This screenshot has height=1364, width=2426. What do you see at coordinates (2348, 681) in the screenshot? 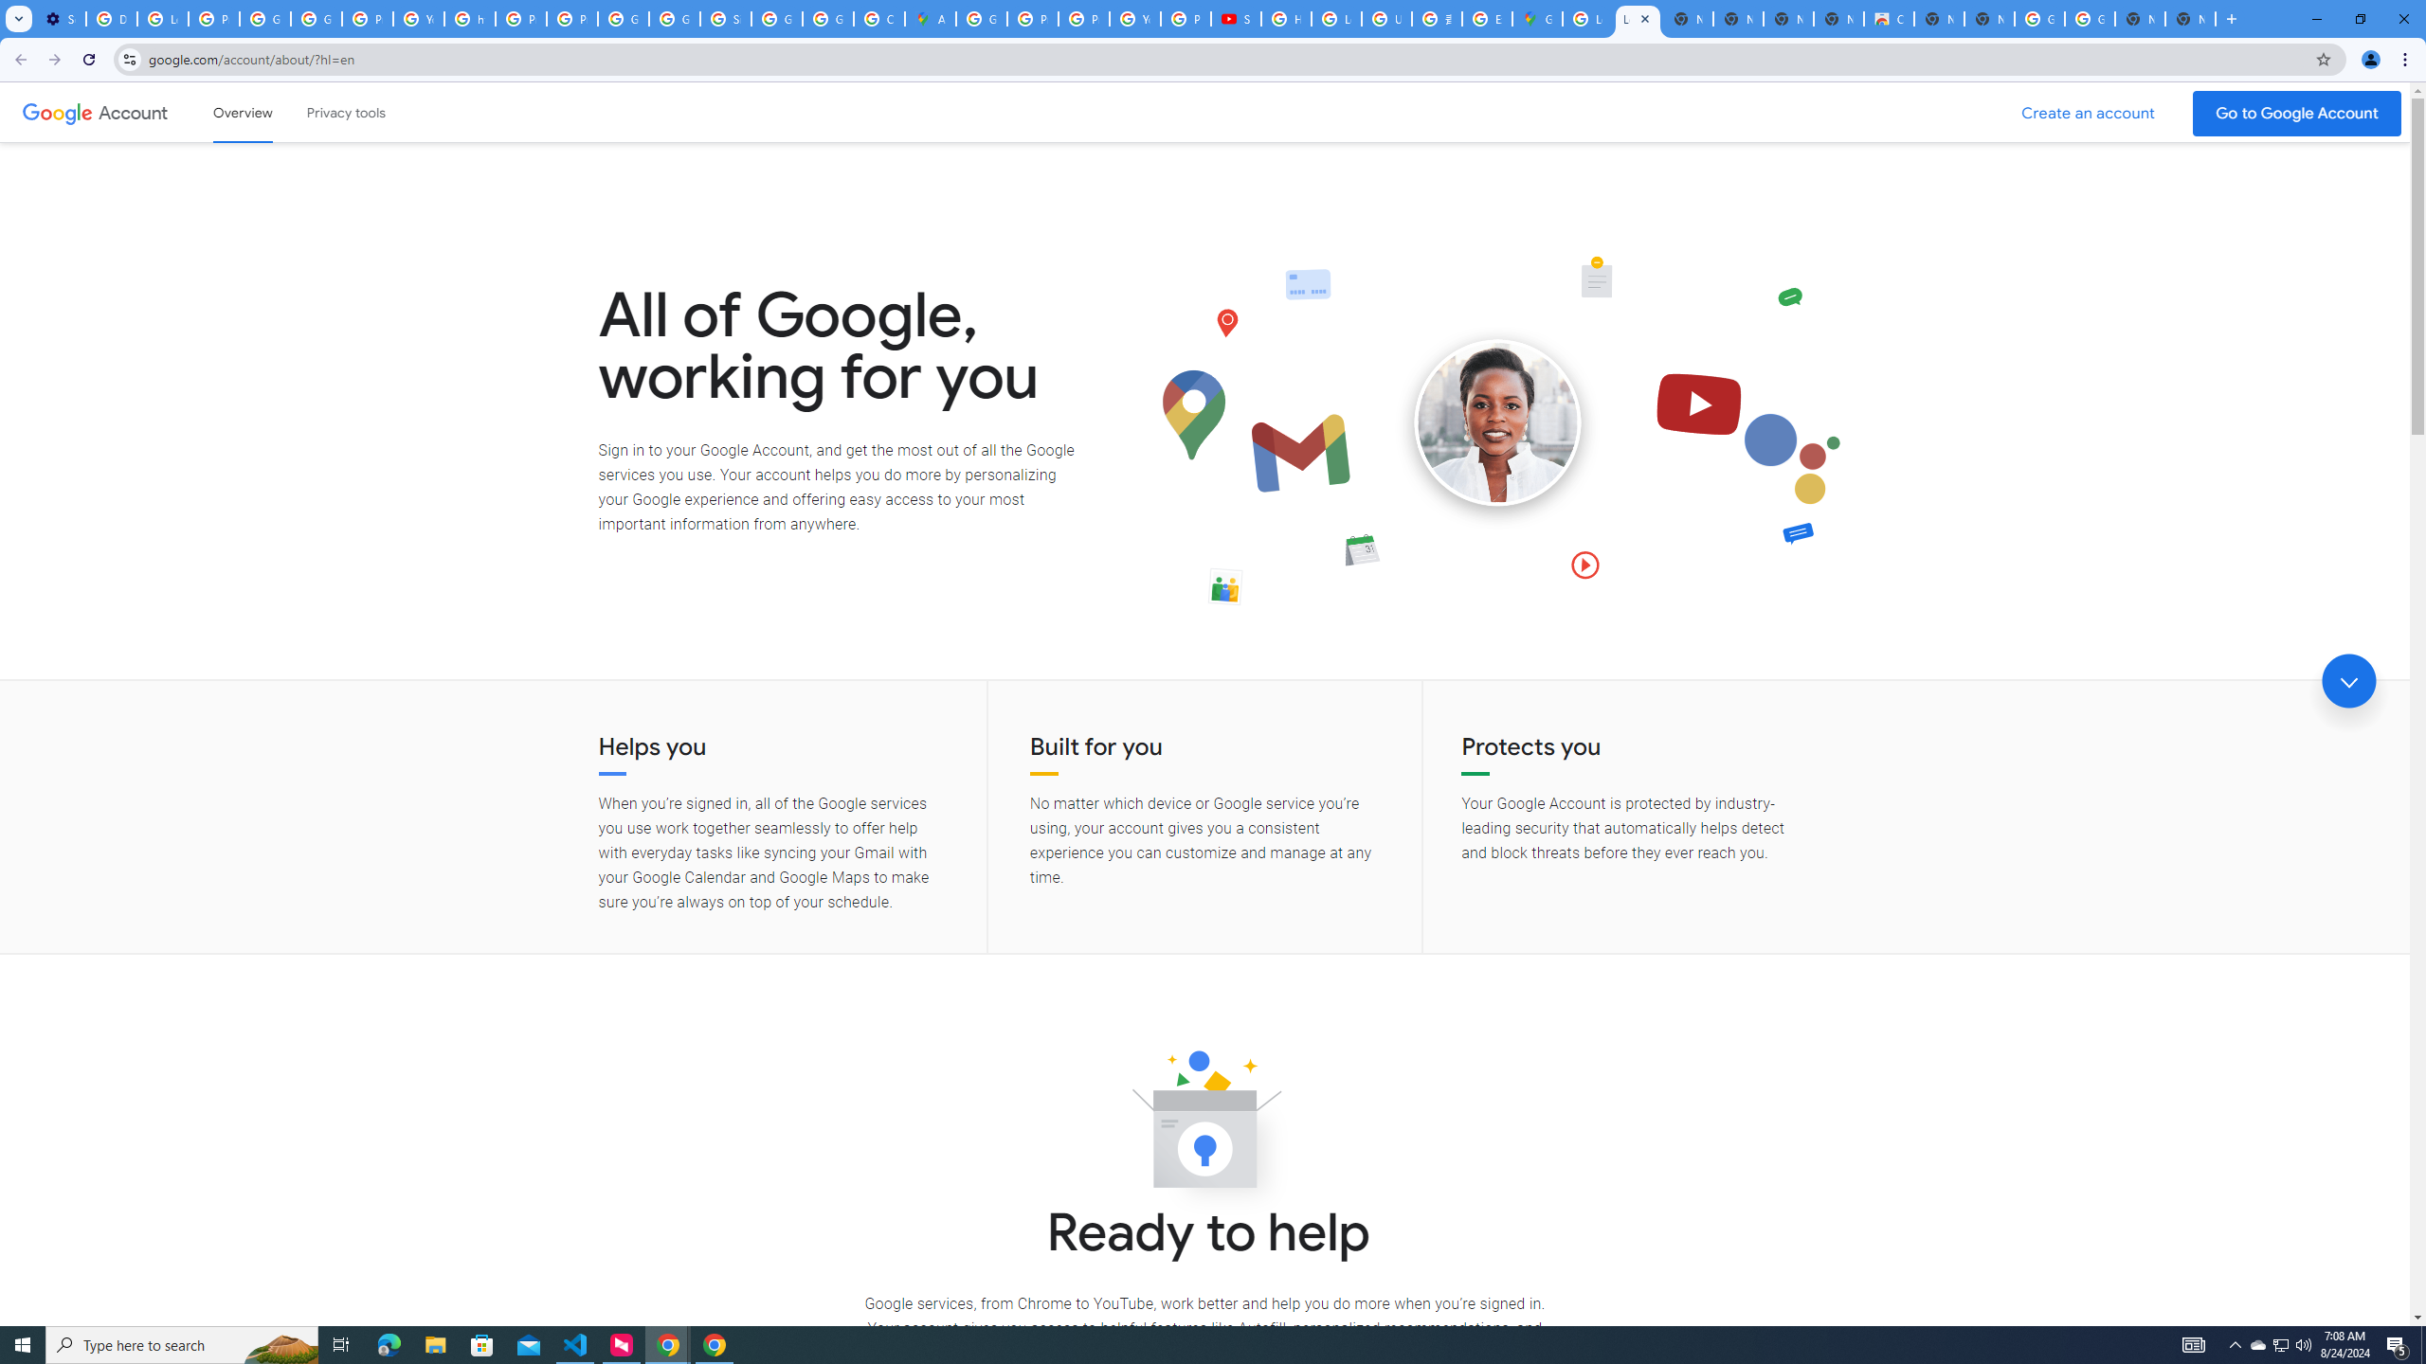
I see `Jump link` at bounding box center [2348, 681].